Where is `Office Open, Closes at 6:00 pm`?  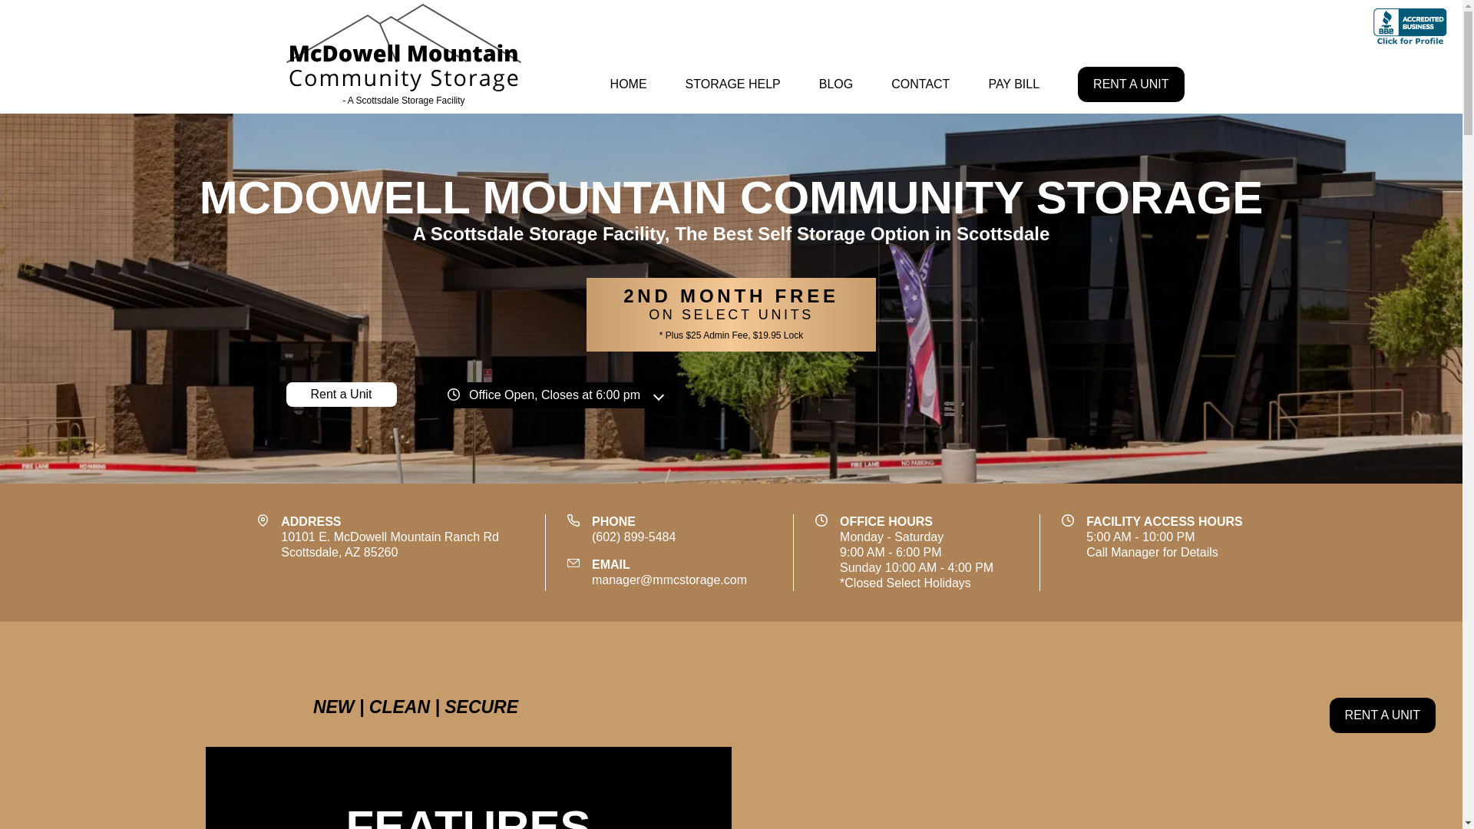 Office Open, Closes at 6:00 pm is located at coordinates (554, 395).